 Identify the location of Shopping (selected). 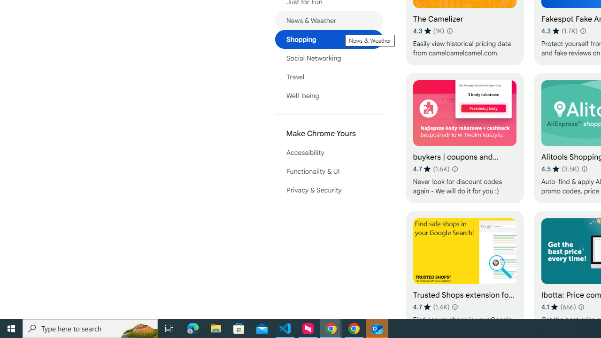
(329, 39).